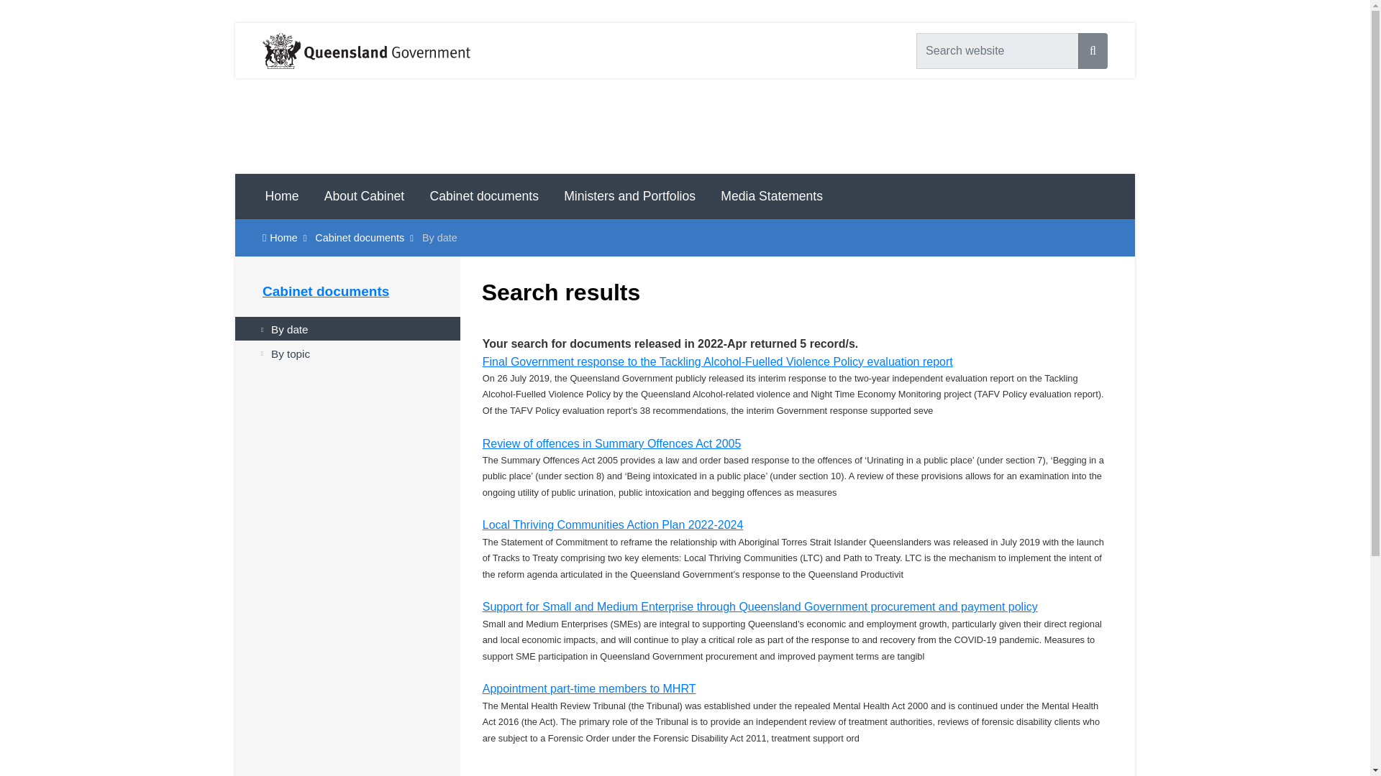  I want to click on Local Thriving Communities Action Plan 2022-2024, so click(613, 525).